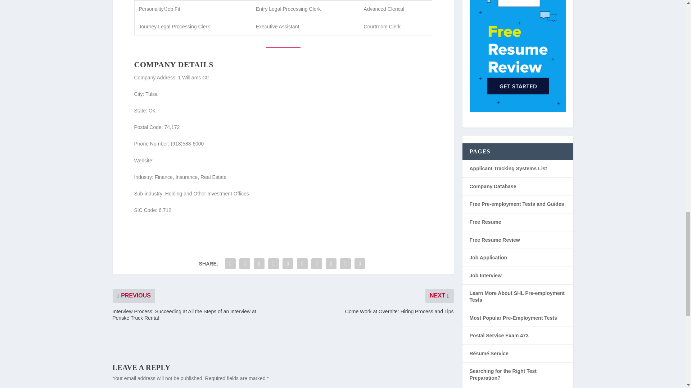 The image size is (691, 388). What do you see at coordinates (360, 263) in the screenshot?
I see `Share "How Do I Get a Position at BOK Financial?" via Print` at bounding box center [360, 263].